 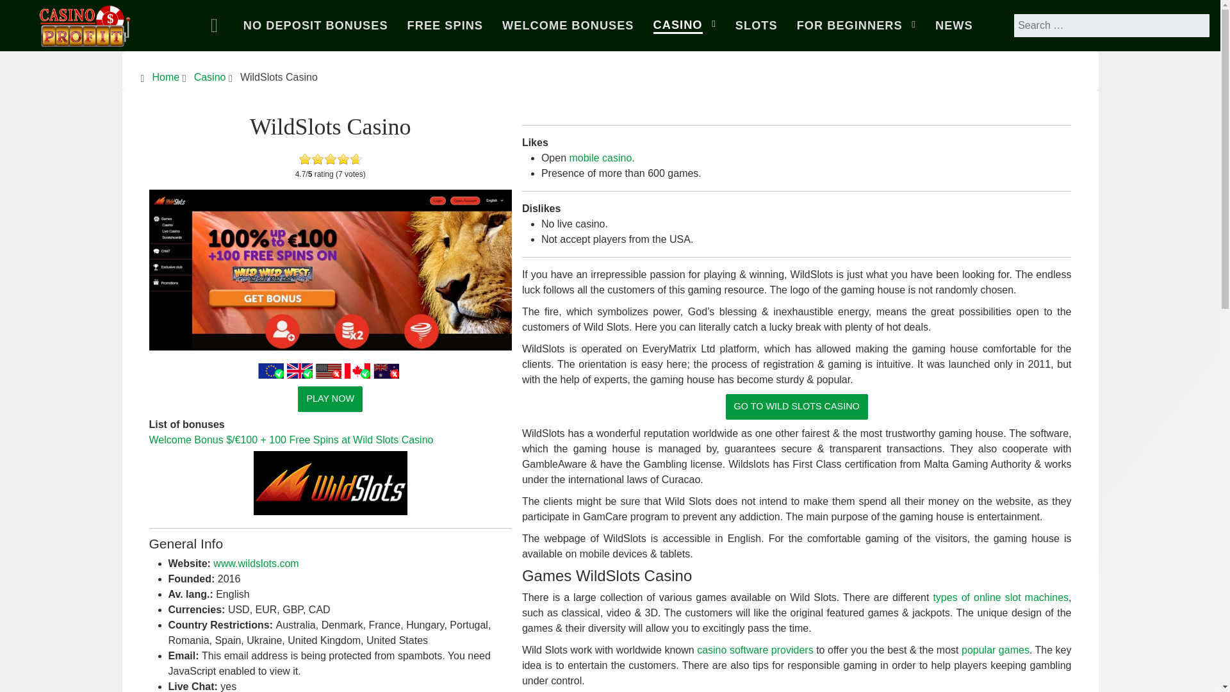 I want to click on Home, so click(x=217, y=26).